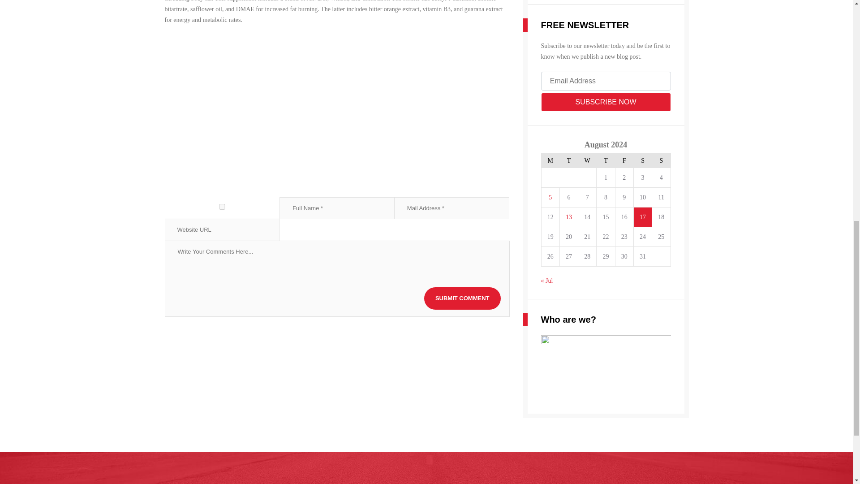  I want to click on Wednesday, so click(587, 160).